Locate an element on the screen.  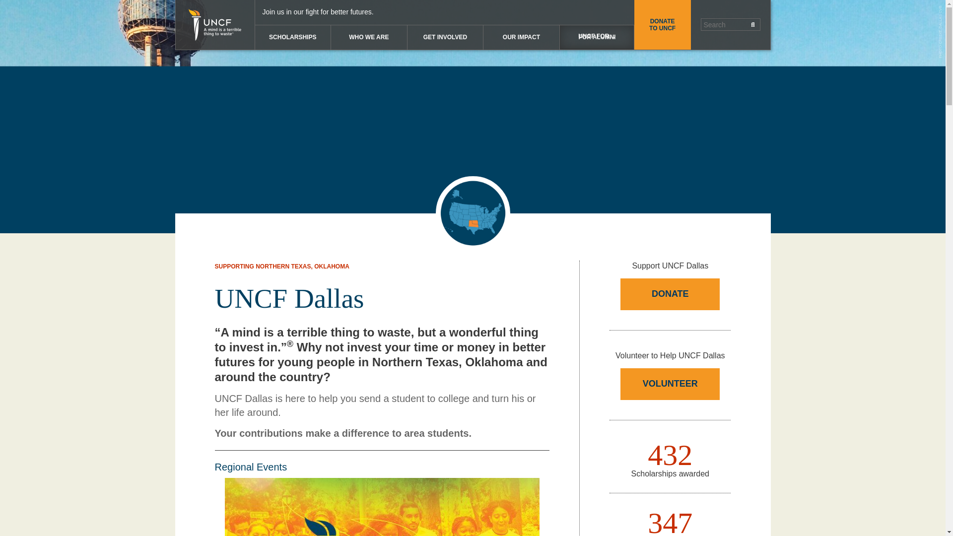
GET INVOLVED is located at coordinates (445, 37).